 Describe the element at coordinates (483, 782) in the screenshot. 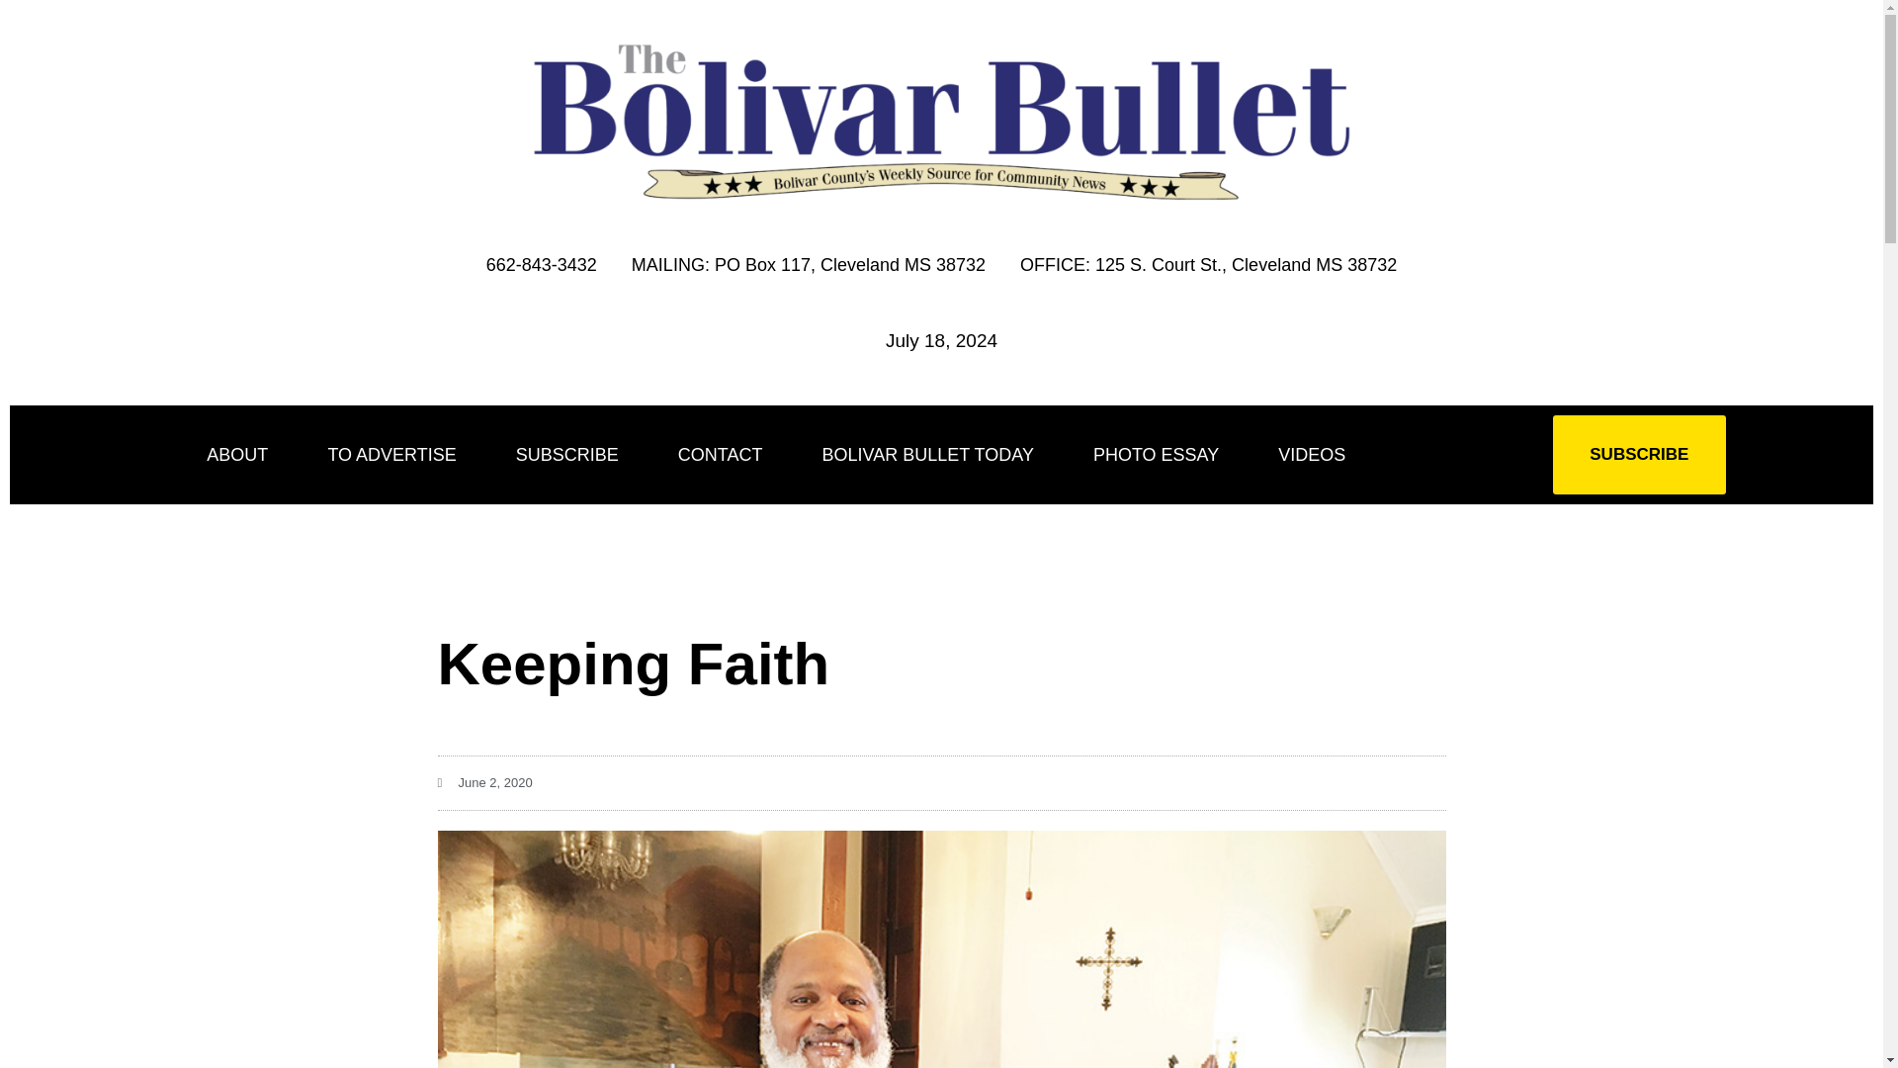

I see `June 2, 2020` at that location.